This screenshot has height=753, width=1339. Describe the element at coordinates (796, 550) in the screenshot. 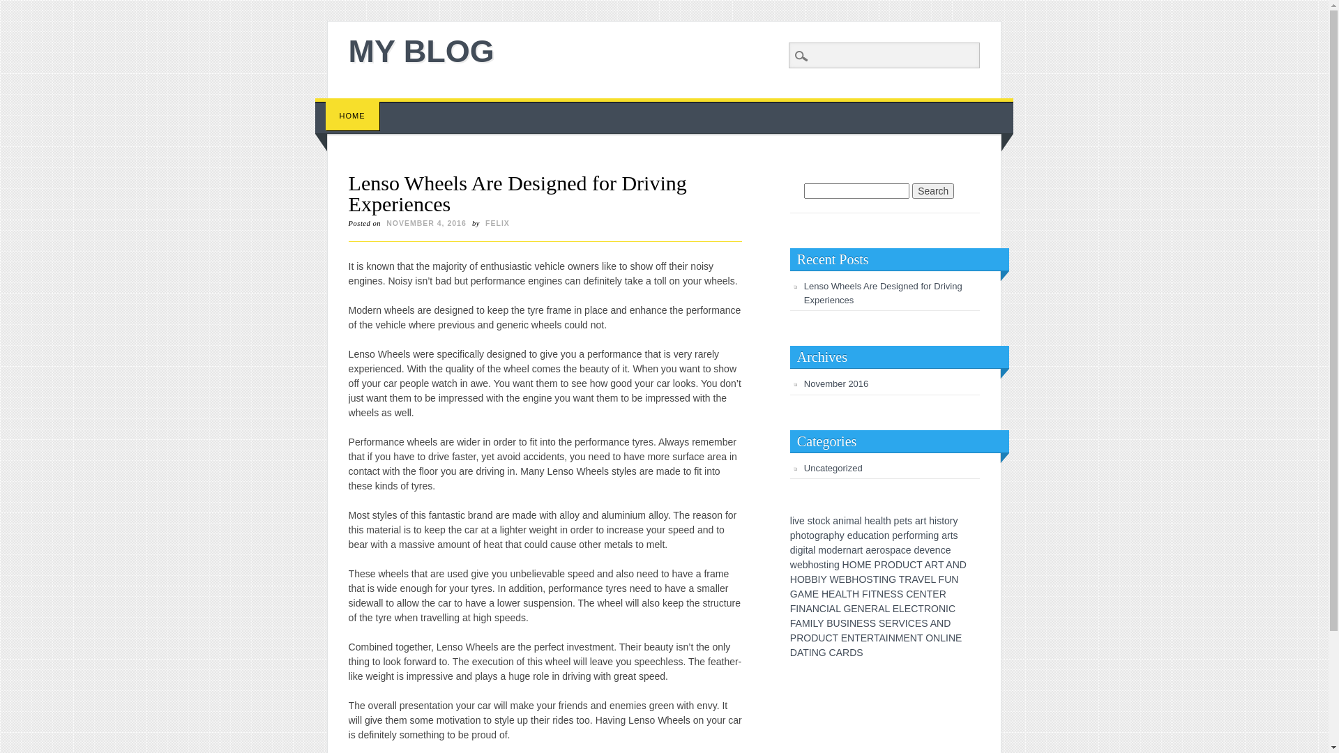

I see `i` at that location.